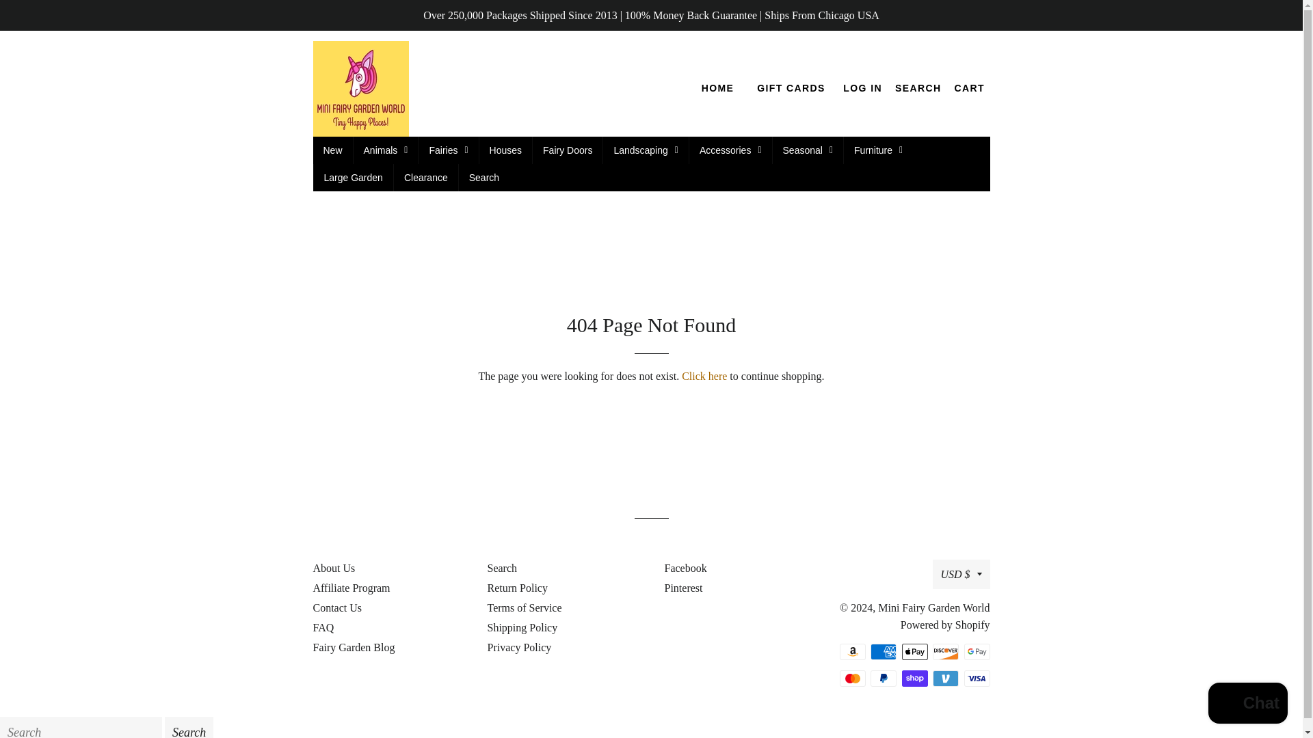 This screenshot has width=1313, height=738. Describe the element at coordinates (884, 651) in the screenshot. I see `American Express` at that location.